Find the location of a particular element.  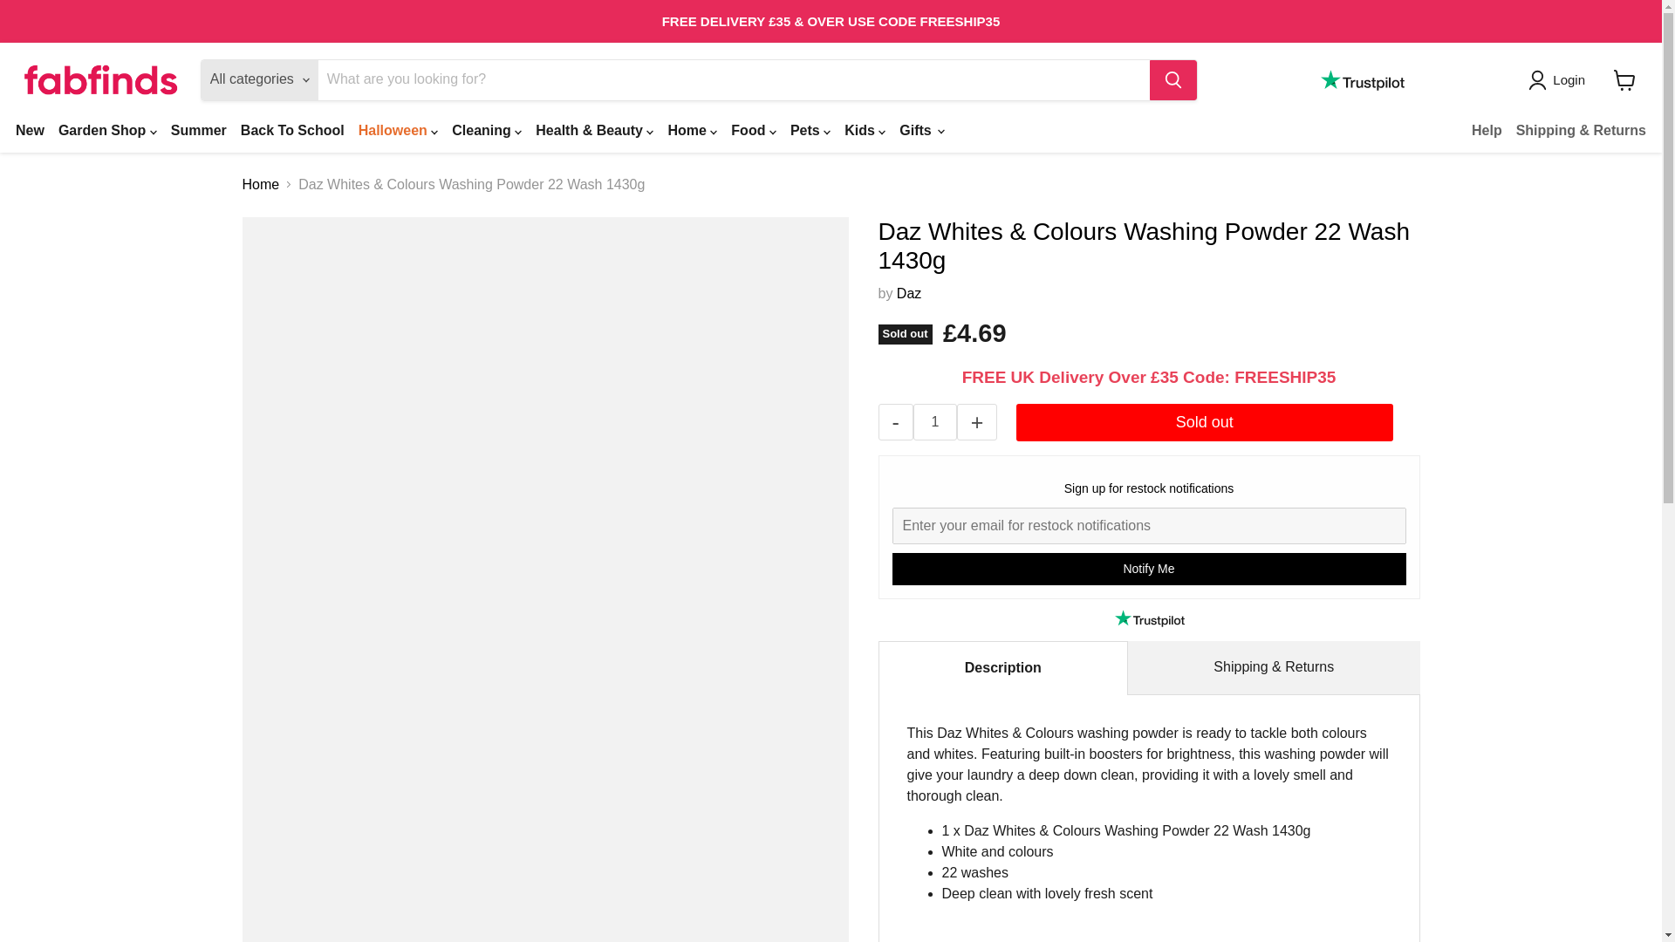

Daz is located at coordinates (909, 293).